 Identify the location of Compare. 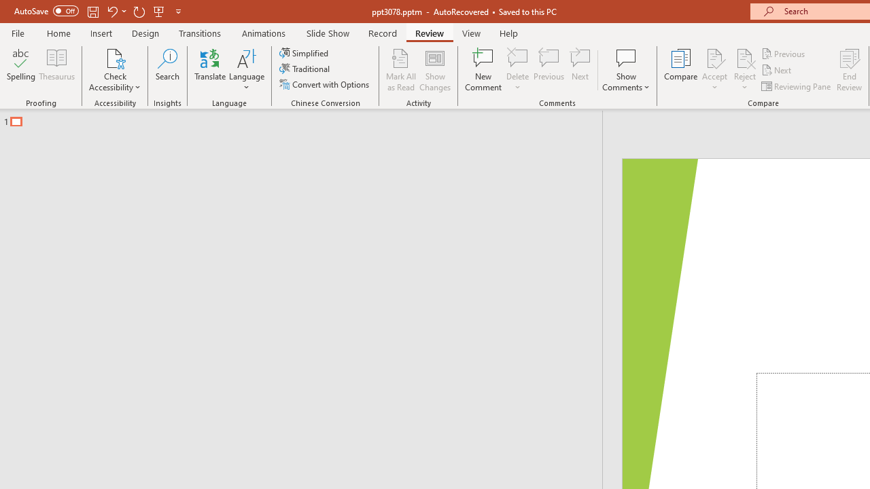
(681, 69).